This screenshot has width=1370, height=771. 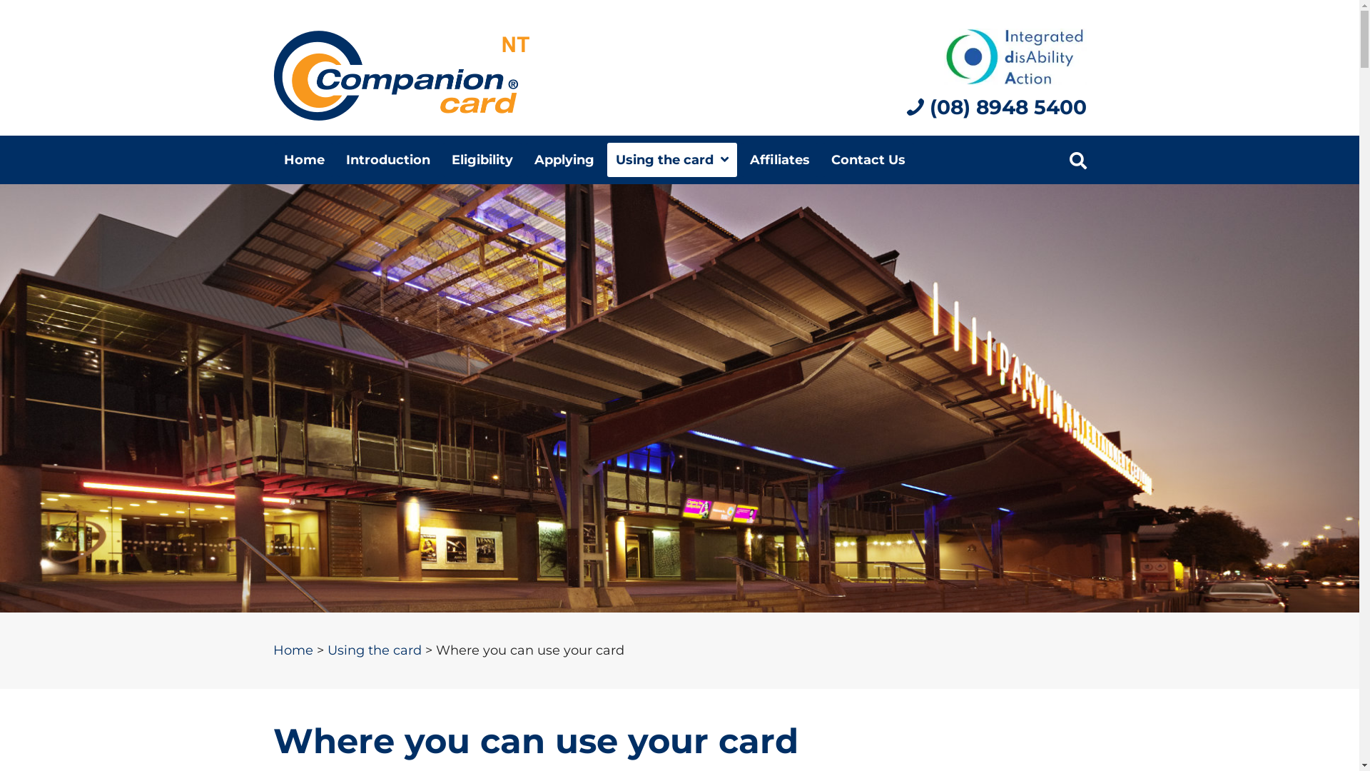 I want to click on NT Companion Card Logo, so click(x=401, y=76).